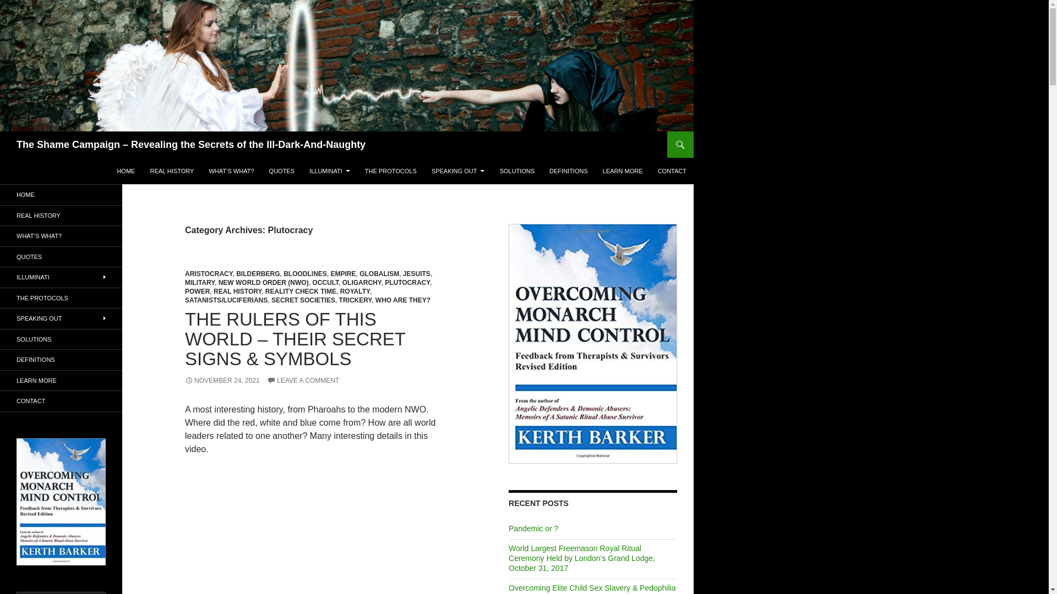 This screenshot has width=1057, height=594. Describe the element at coordinates (61, 381) in the screenshot. I see `Supporting materials: books, articles, videos, etc` at that location.